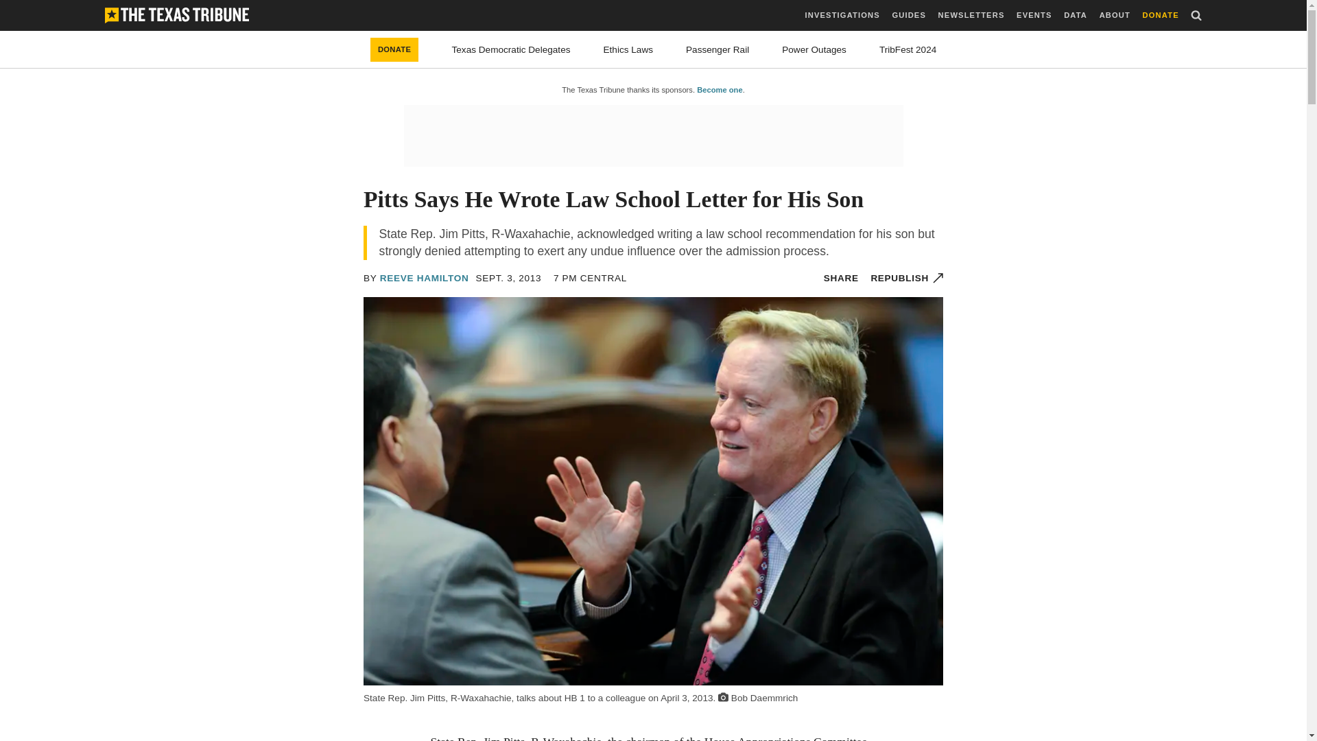 This screenshot has width=1317, height=741. Describe the element at coordinates (508, 278) in the screenshot. I see `2013-09-03 19:19 CDT` at that location.